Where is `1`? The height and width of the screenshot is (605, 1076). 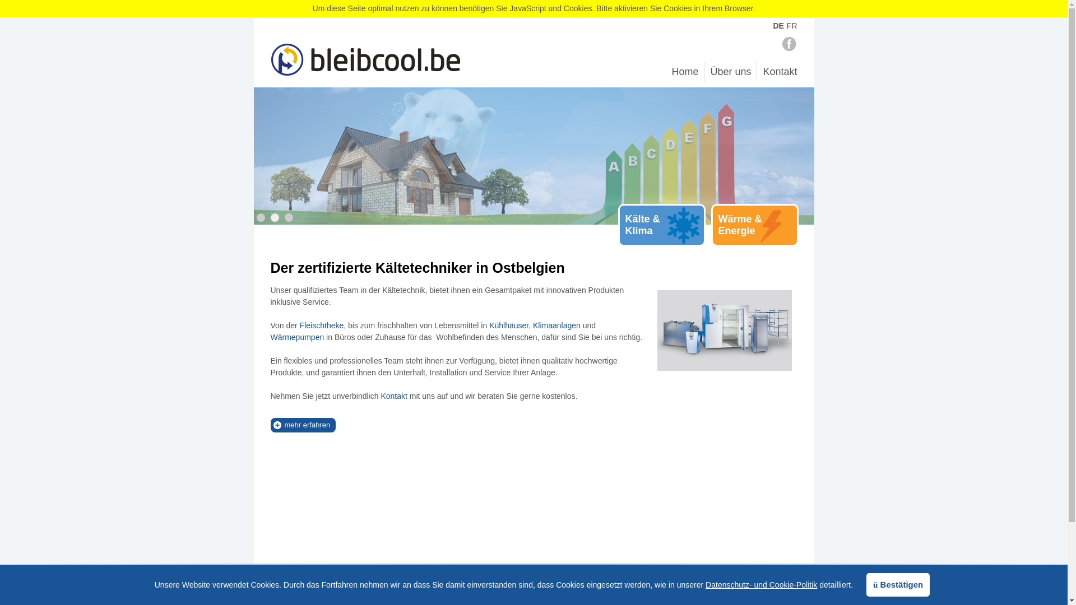 1 is located at coordinates (261, 217).